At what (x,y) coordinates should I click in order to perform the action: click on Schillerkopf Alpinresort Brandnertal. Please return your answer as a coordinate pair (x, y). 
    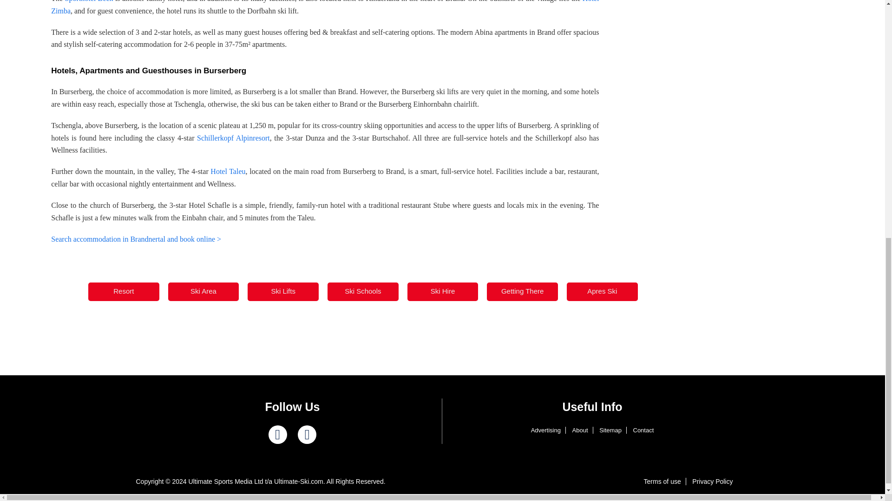
    Looking at the image, I should click on (233, 138).